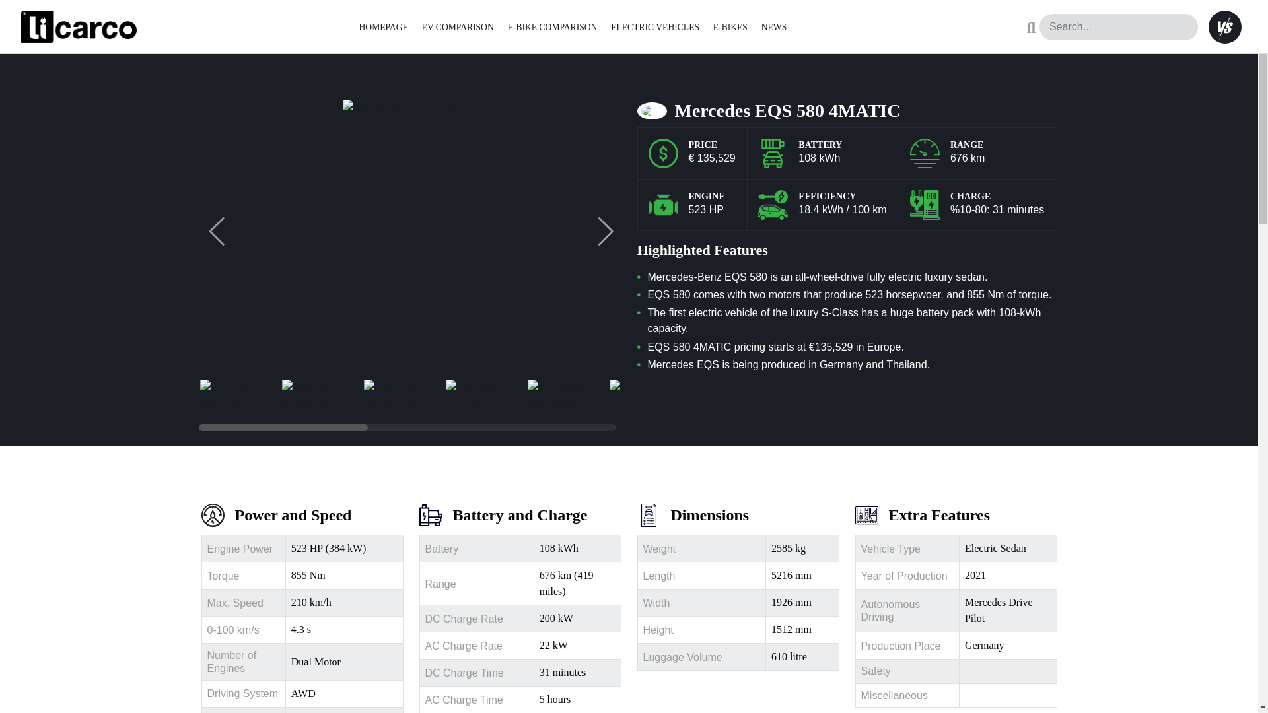  What do you see at coordinates (641, 399) in the screenshot?
I see `mercedes-eqs-aerodynamic-efficiency` at bounding box center [641, 399].